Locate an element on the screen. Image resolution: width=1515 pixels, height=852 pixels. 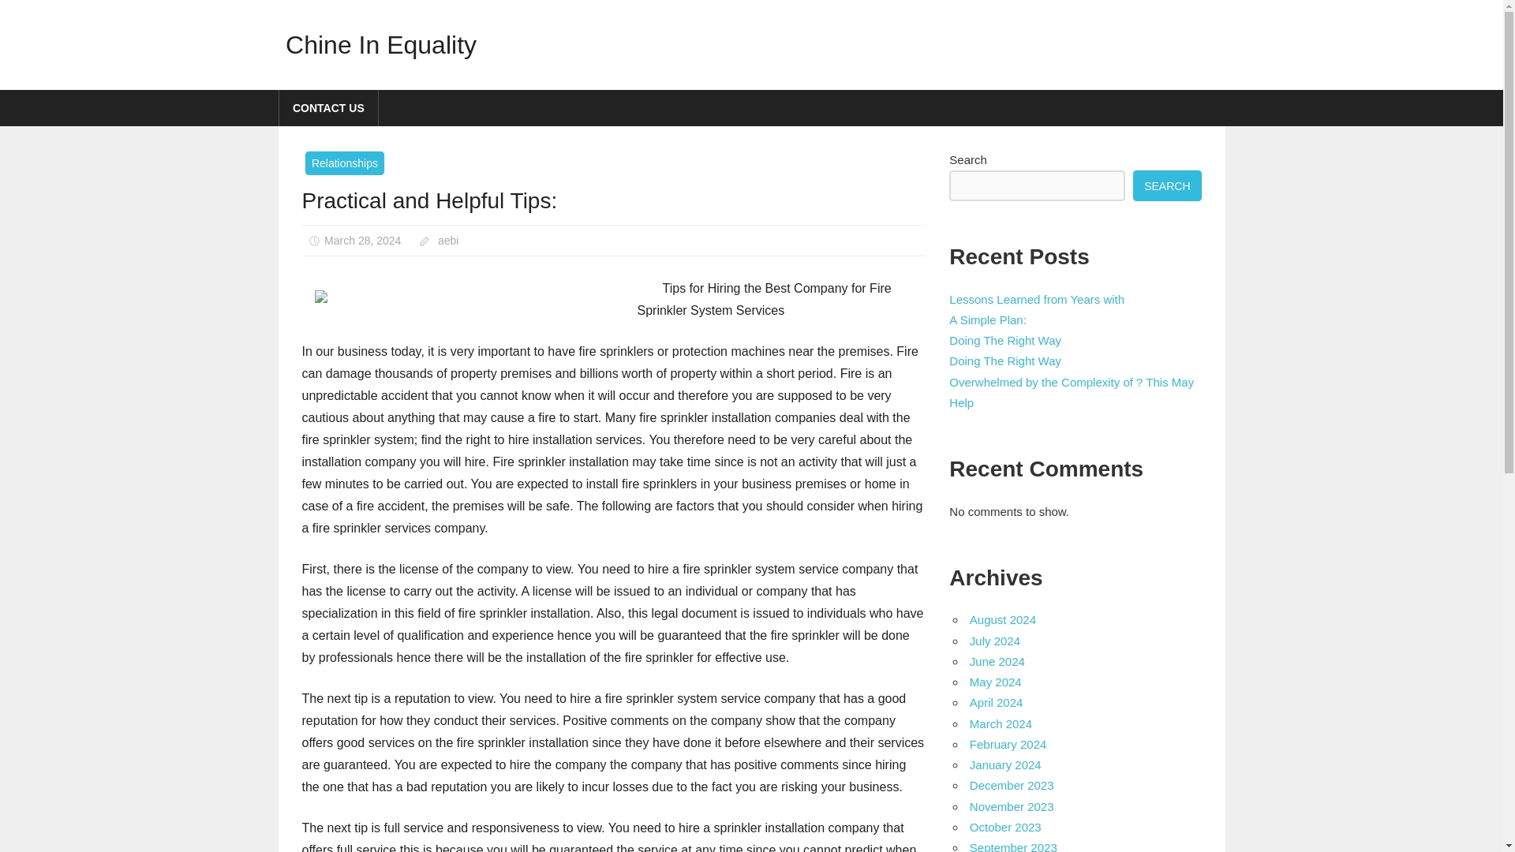
March 2024 is located at coordinates (1001, 723).